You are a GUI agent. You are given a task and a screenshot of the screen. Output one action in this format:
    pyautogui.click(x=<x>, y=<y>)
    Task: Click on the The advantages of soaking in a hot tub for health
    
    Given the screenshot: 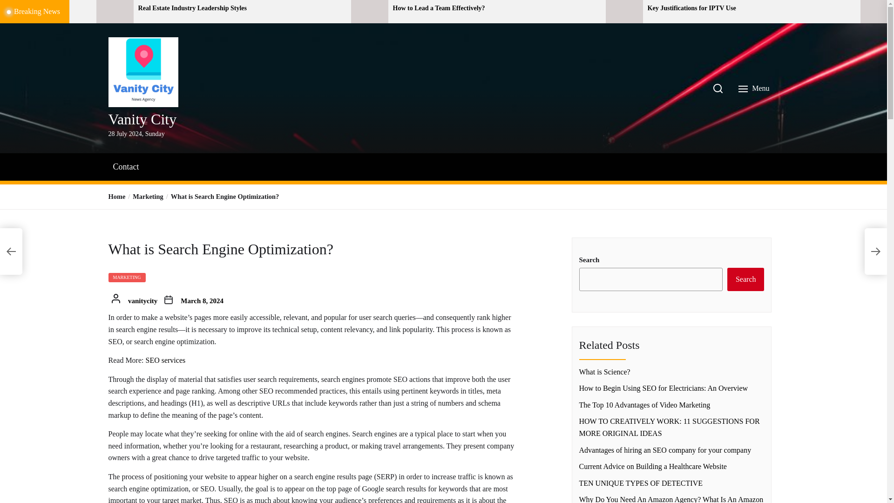 What is the action you would take?
    pyautogui.click(x=45, y=8)
    